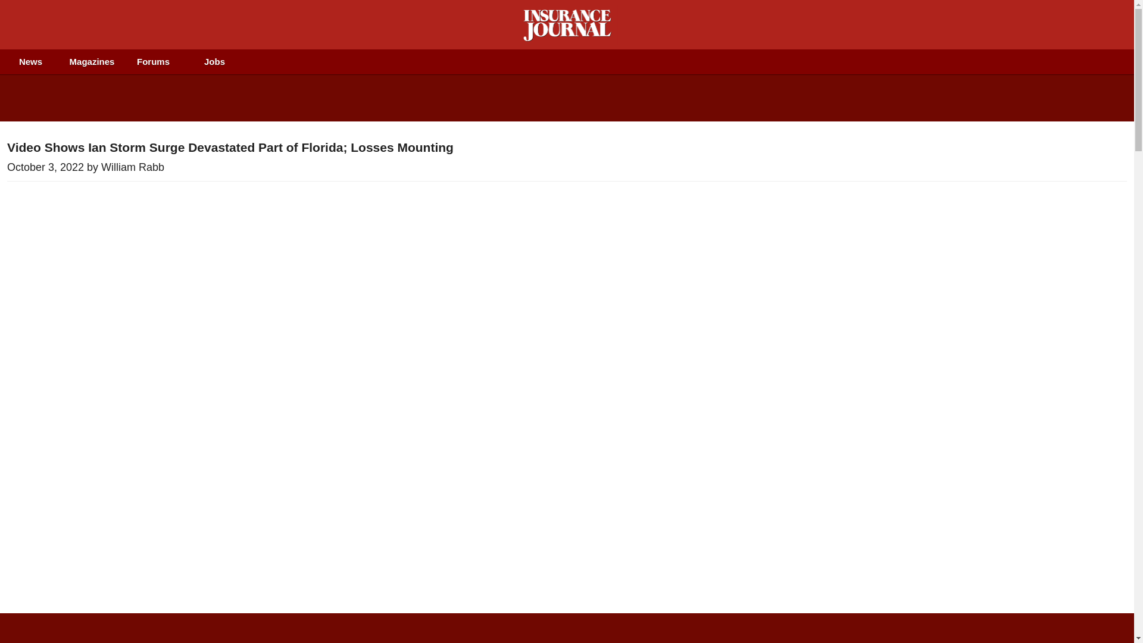 Image resolution: width=1143 pixels, height=643 pixels. I want to click on Magazines, so click(92, 62).